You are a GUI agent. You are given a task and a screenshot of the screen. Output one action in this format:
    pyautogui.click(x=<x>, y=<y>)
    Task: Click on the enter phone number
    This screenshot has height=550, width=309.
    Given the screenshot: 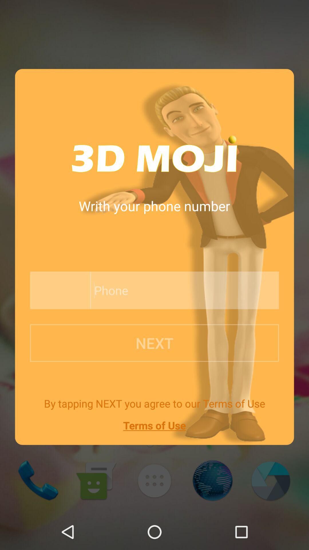 What is the action you would take?
    pyautogui.click(x=58, y=290)
    